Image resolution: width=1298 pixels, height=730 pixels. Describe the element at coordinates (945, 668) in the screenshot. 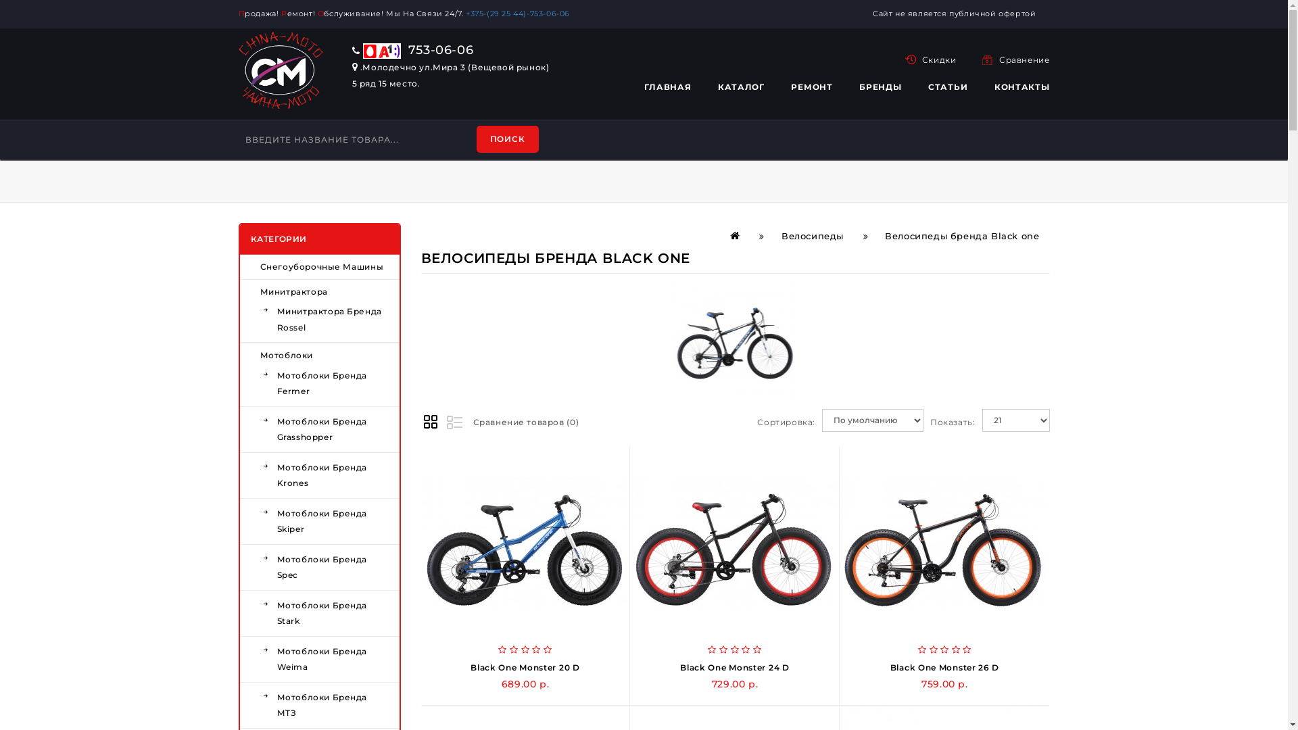

I see `Black One Monster 26 D` at that location.